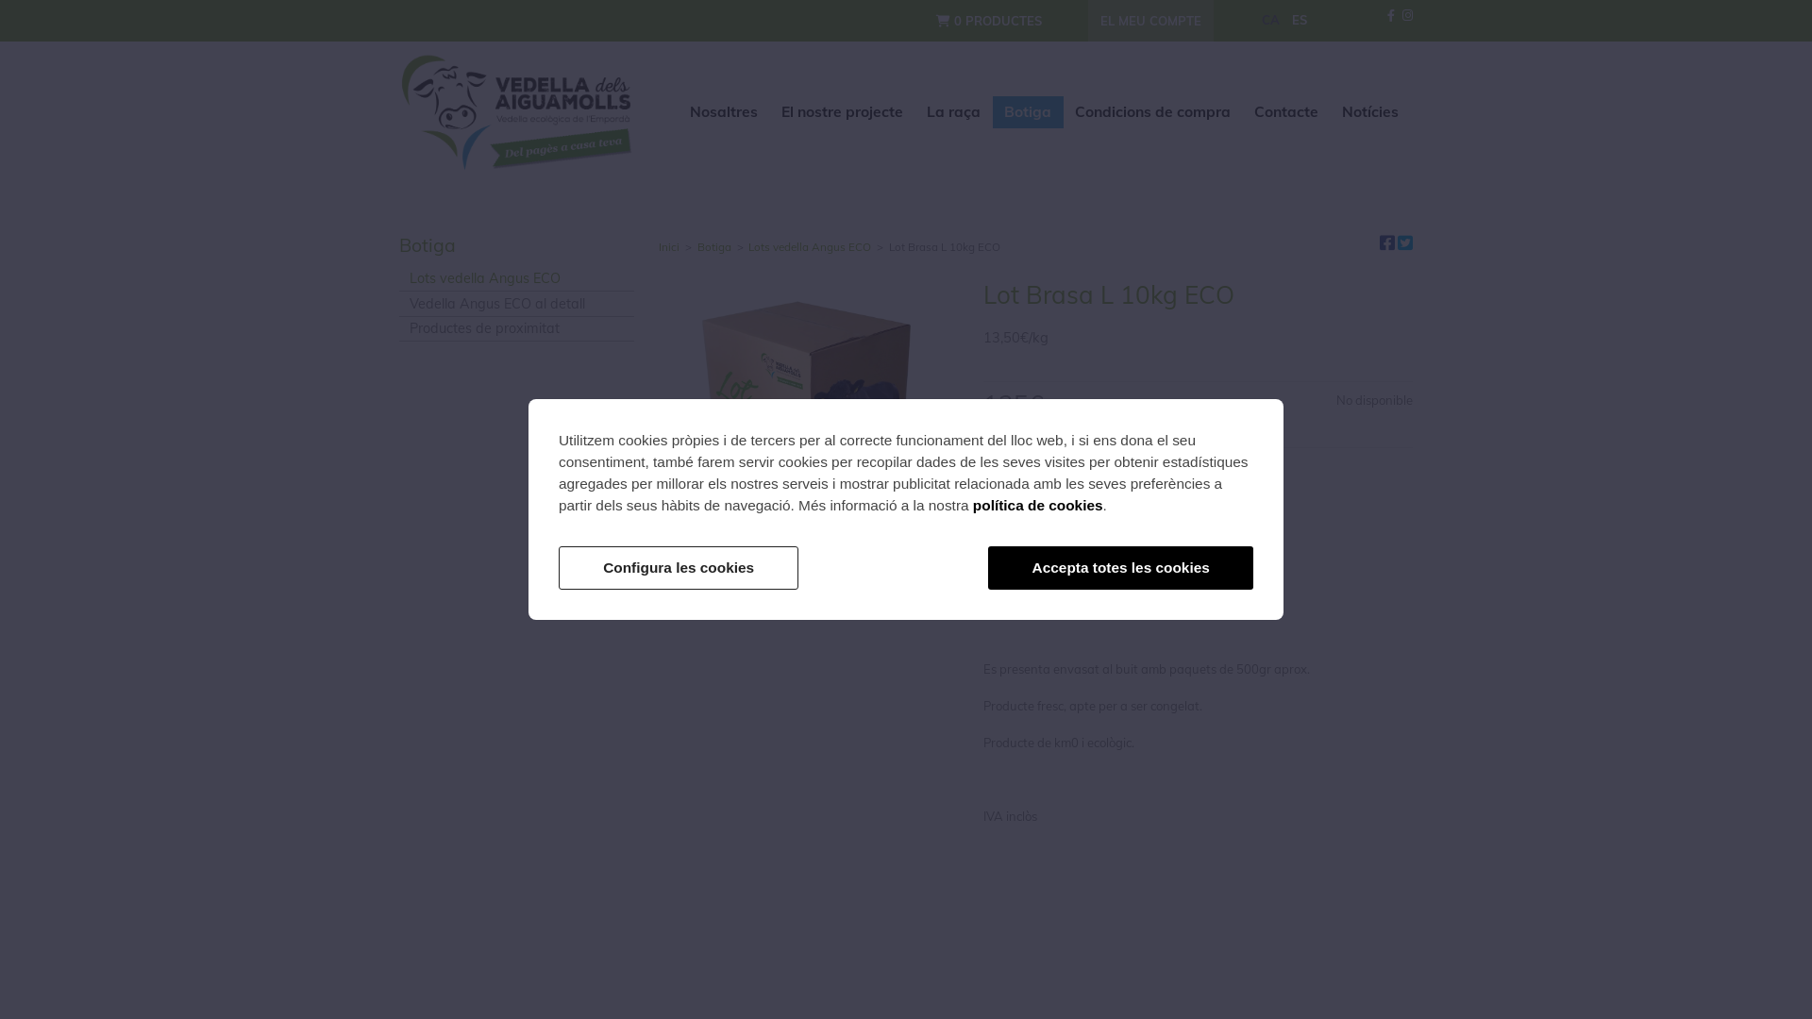 The image size is (1812, 1019). What do you see at coordinates (1153, 112) in the screenshot?
I see `Condicions de compra` at bounding box center [1153, 112].